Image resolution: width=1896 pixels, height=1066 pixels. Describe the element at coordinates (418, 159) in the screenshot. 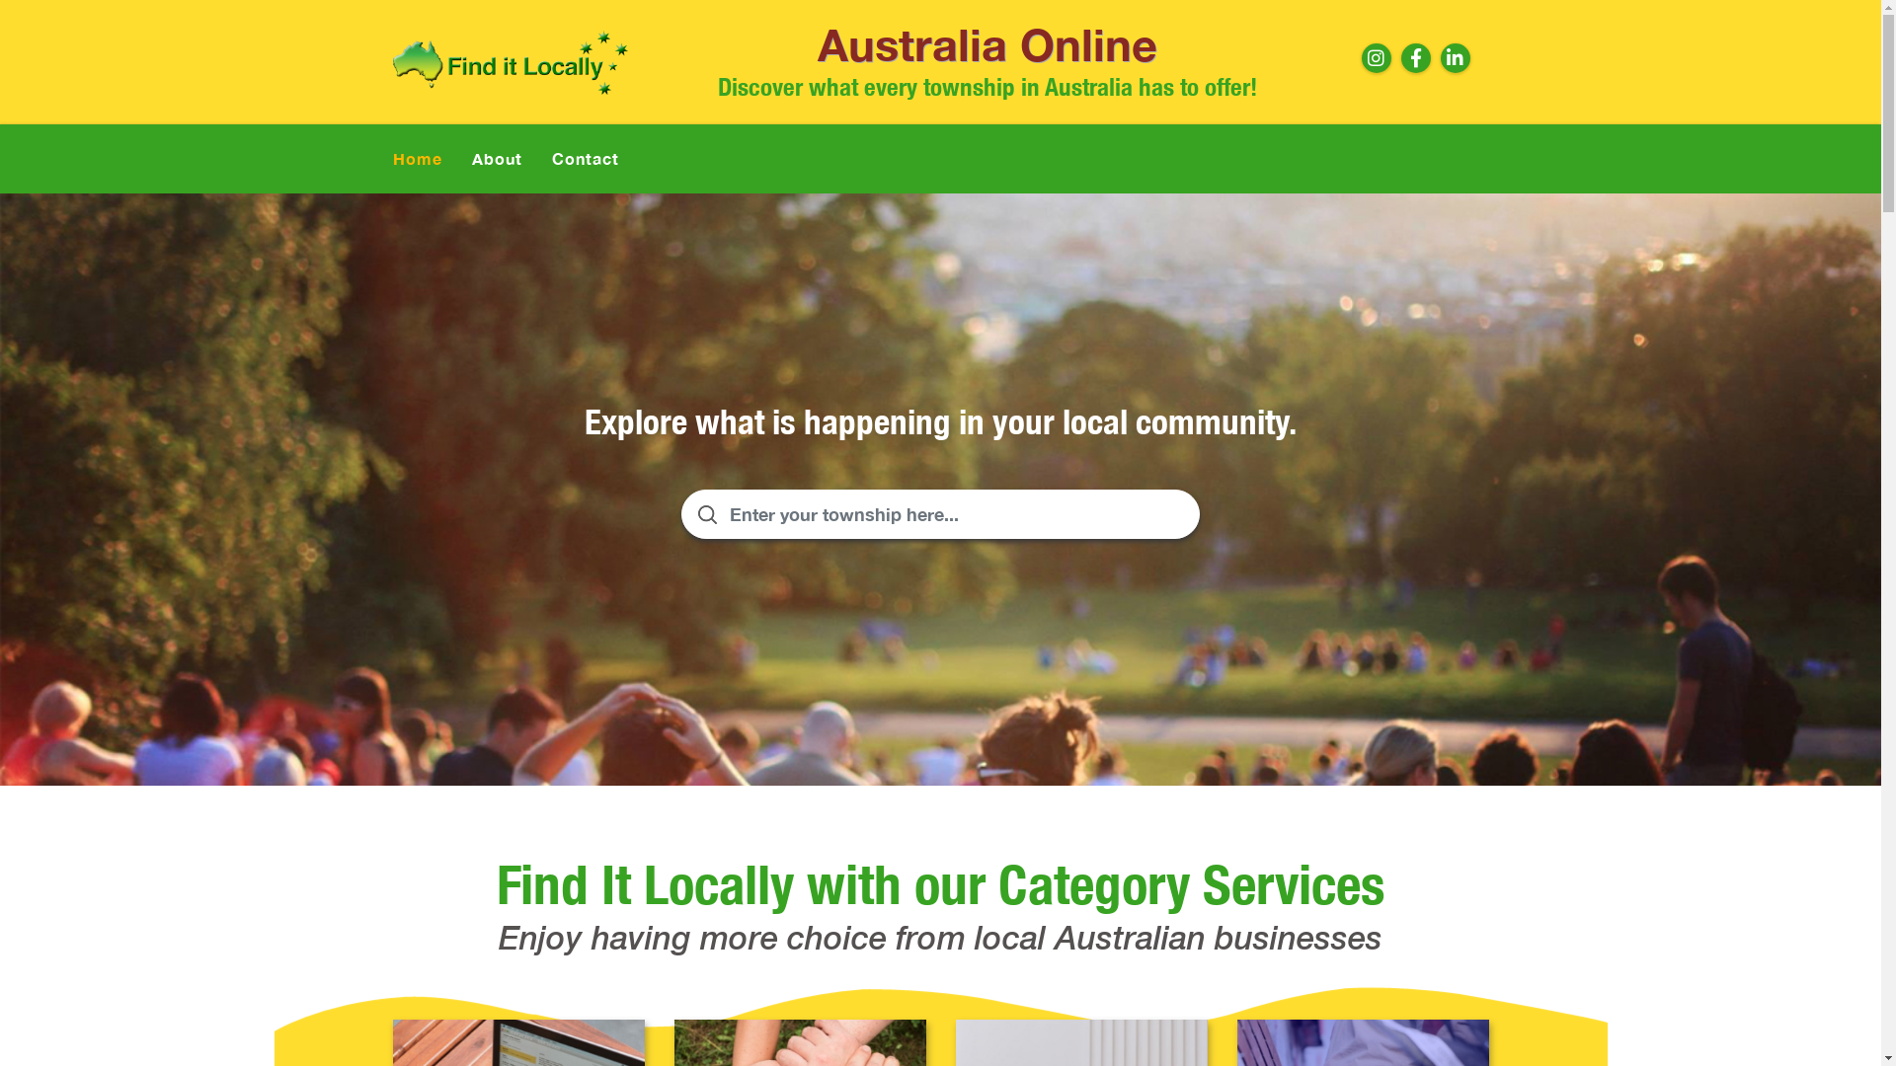

I see `Home` at that location.